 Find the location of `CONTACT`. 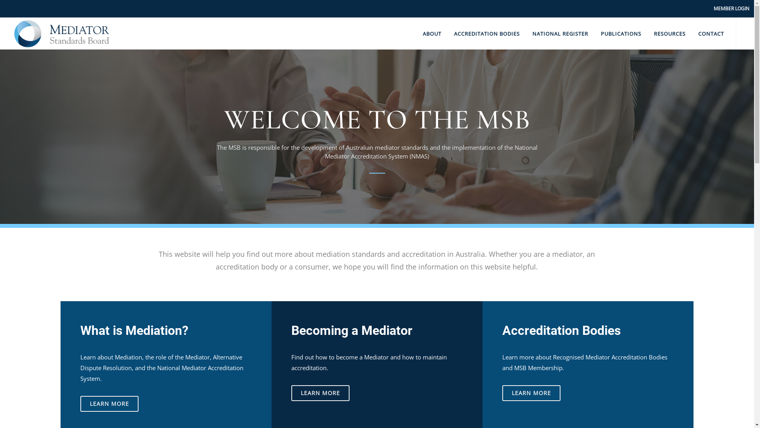

CONTACT is located at coordinates (711, 34).